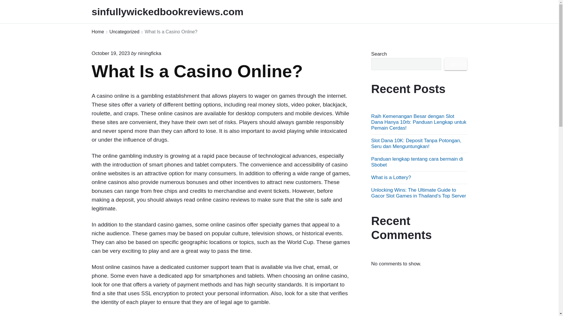  What do you see at coordinates (150, 53) in the screenshot?
I see `niningficka` at bounding box center [150, 53].